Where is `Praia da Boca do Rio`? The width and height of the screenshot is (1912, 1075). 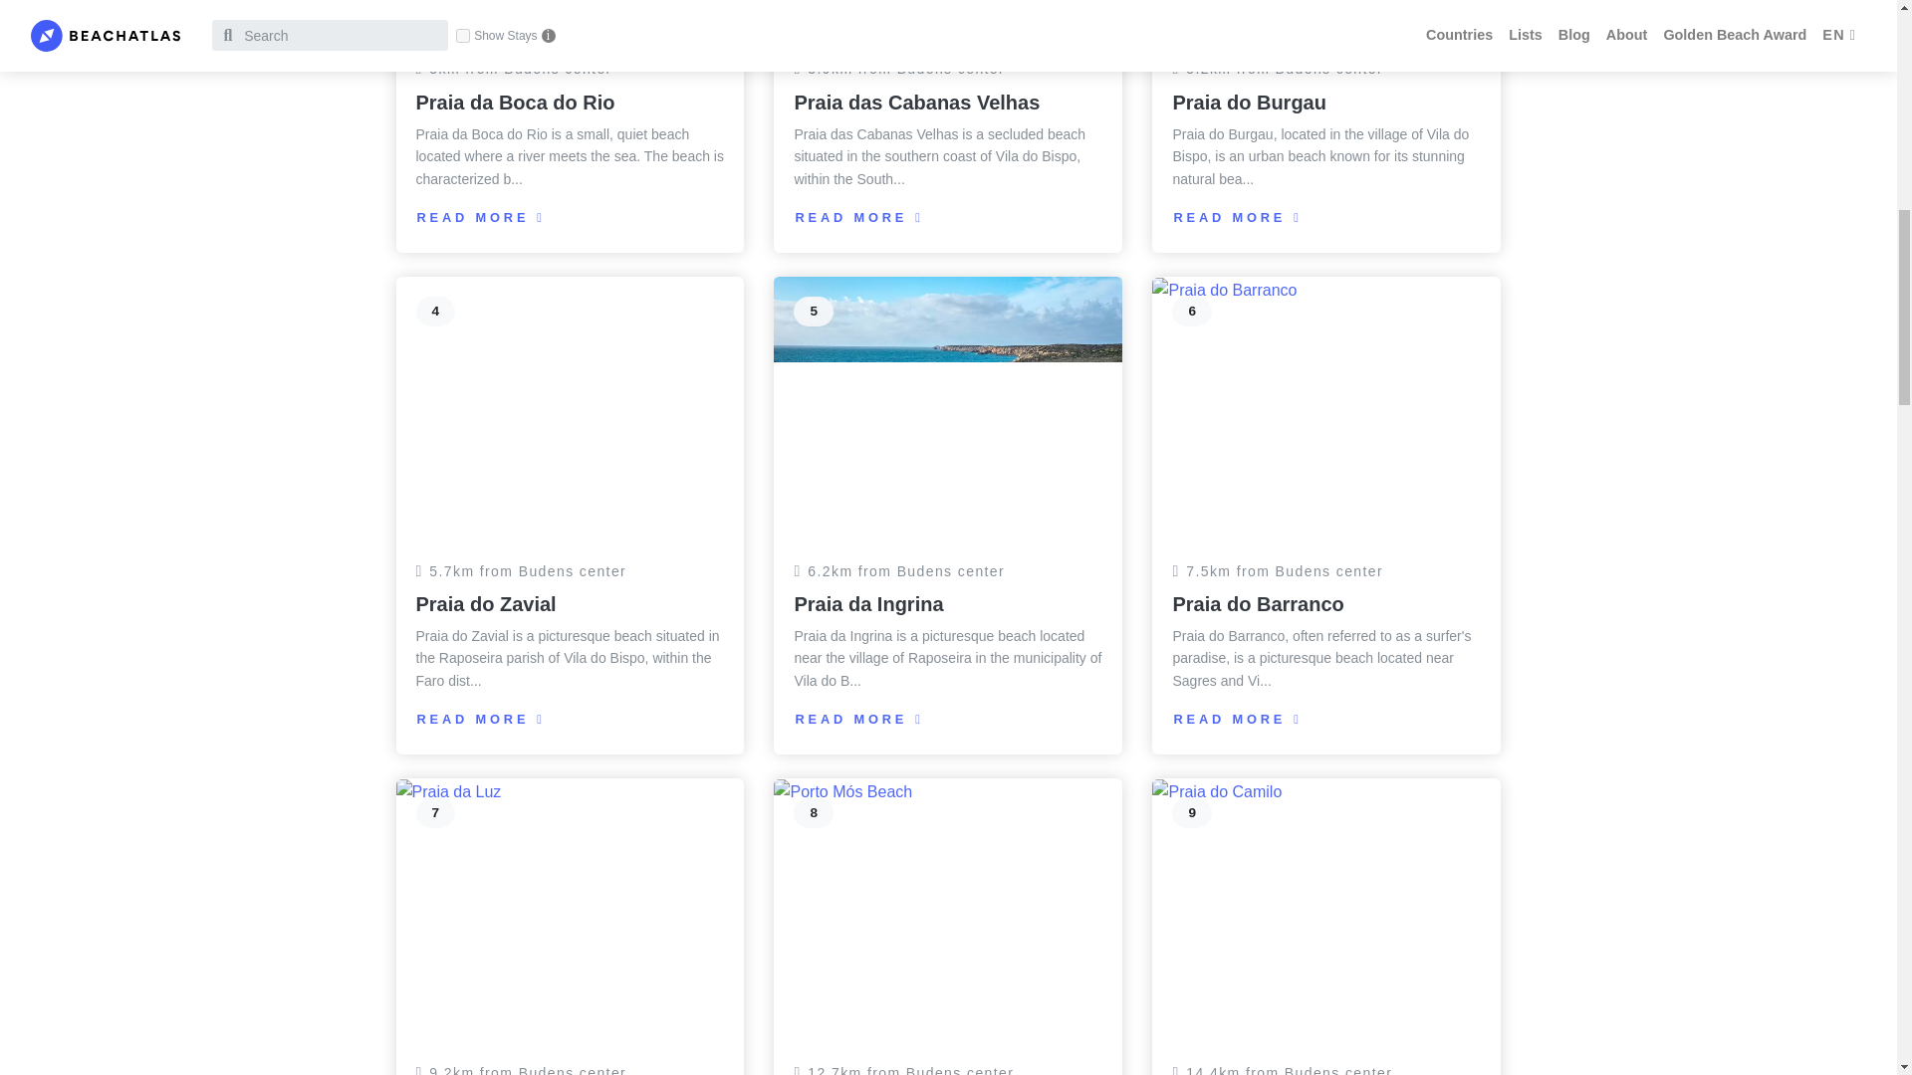 Praia da Boca do Rio is located at coordinates (516, 102).